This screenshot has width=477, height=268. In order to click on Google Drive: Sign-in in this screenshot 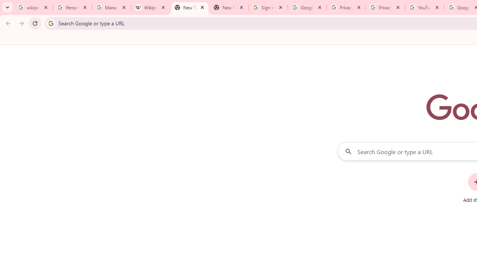, I will do `click(307, 7)`.